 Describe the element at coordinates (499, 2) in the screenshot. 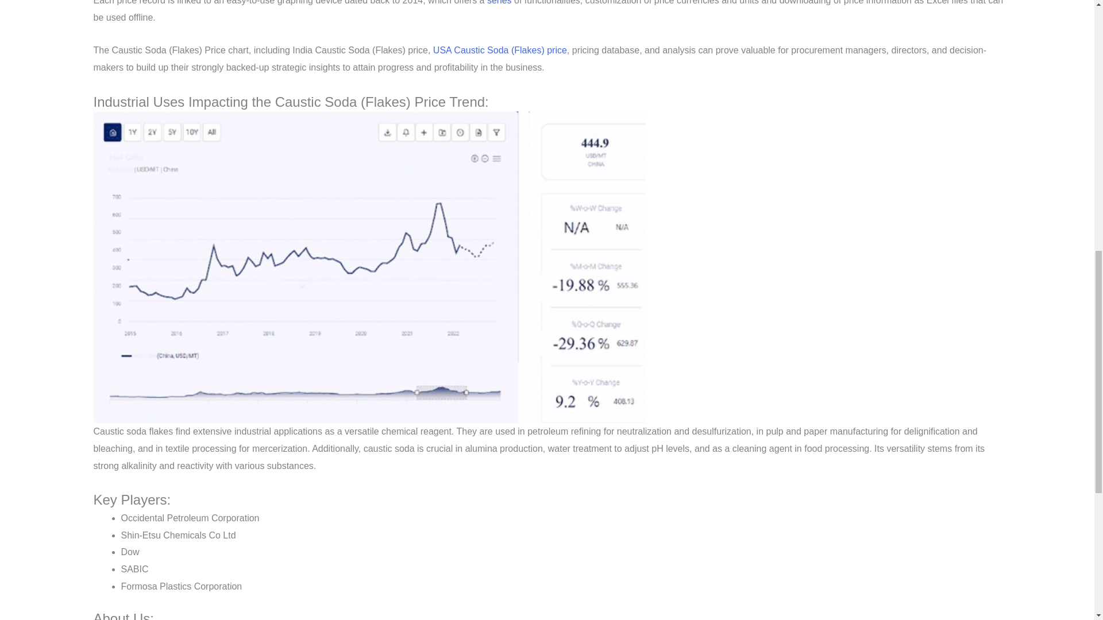

I see `series` at that location.